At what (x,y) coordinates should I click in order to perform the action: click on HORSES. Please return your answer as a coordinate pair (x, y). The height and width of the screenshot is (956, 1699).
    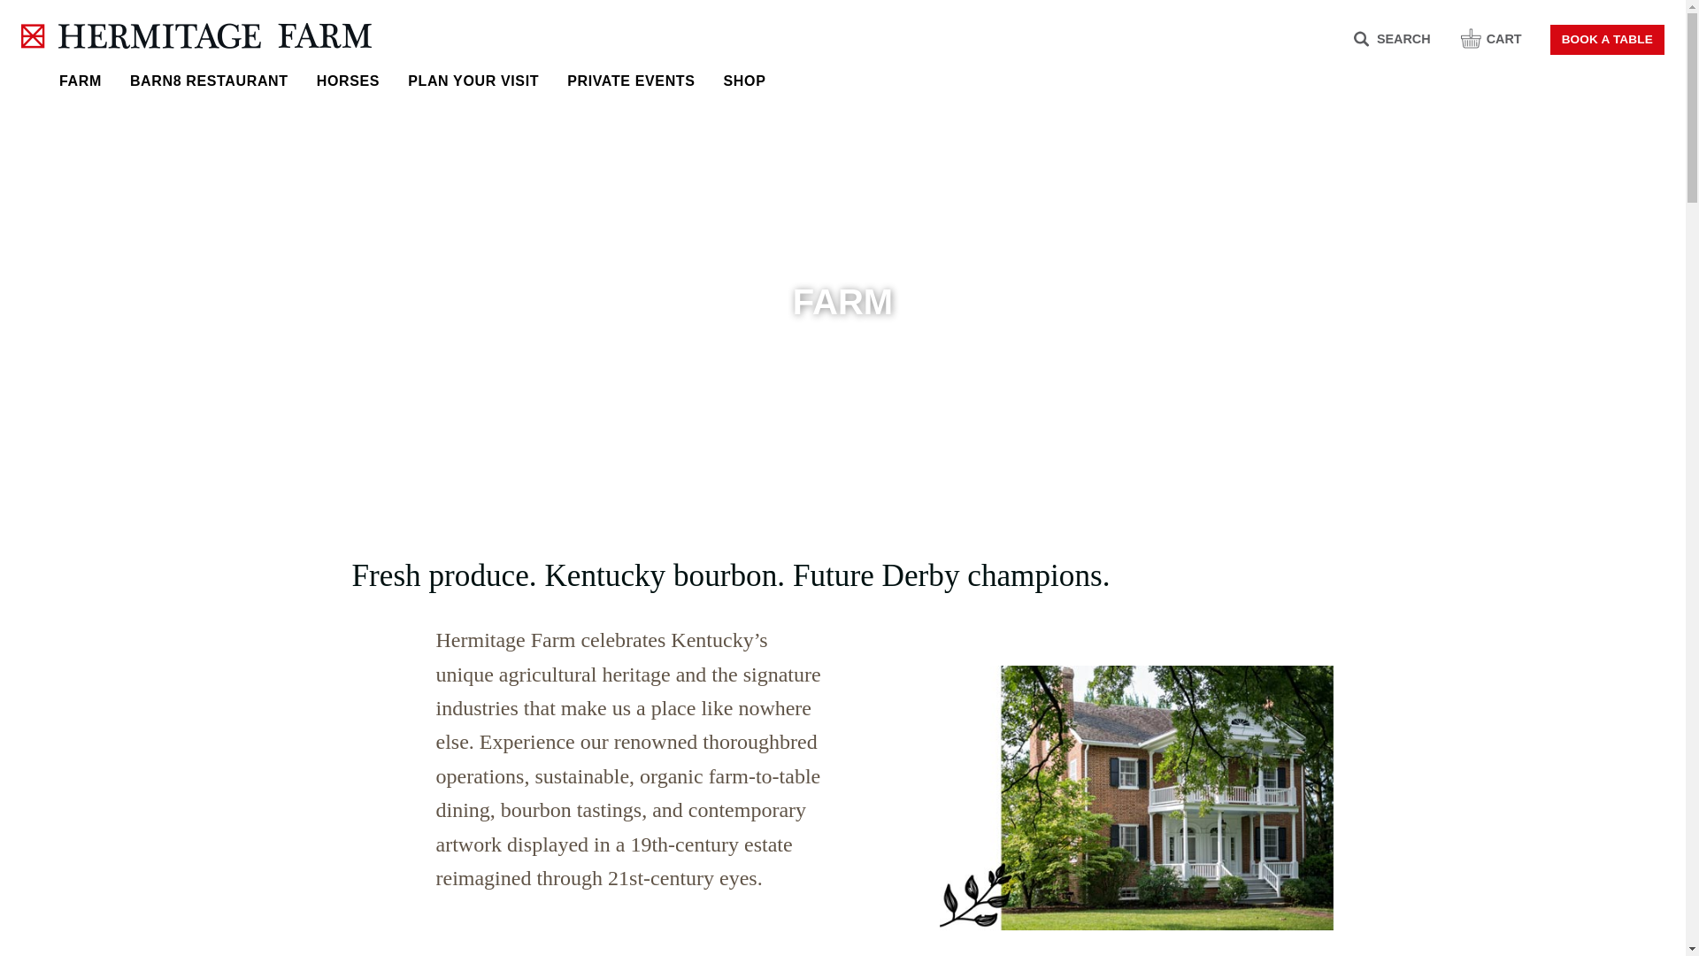
    Looking at the image, I should click on (348, 80).